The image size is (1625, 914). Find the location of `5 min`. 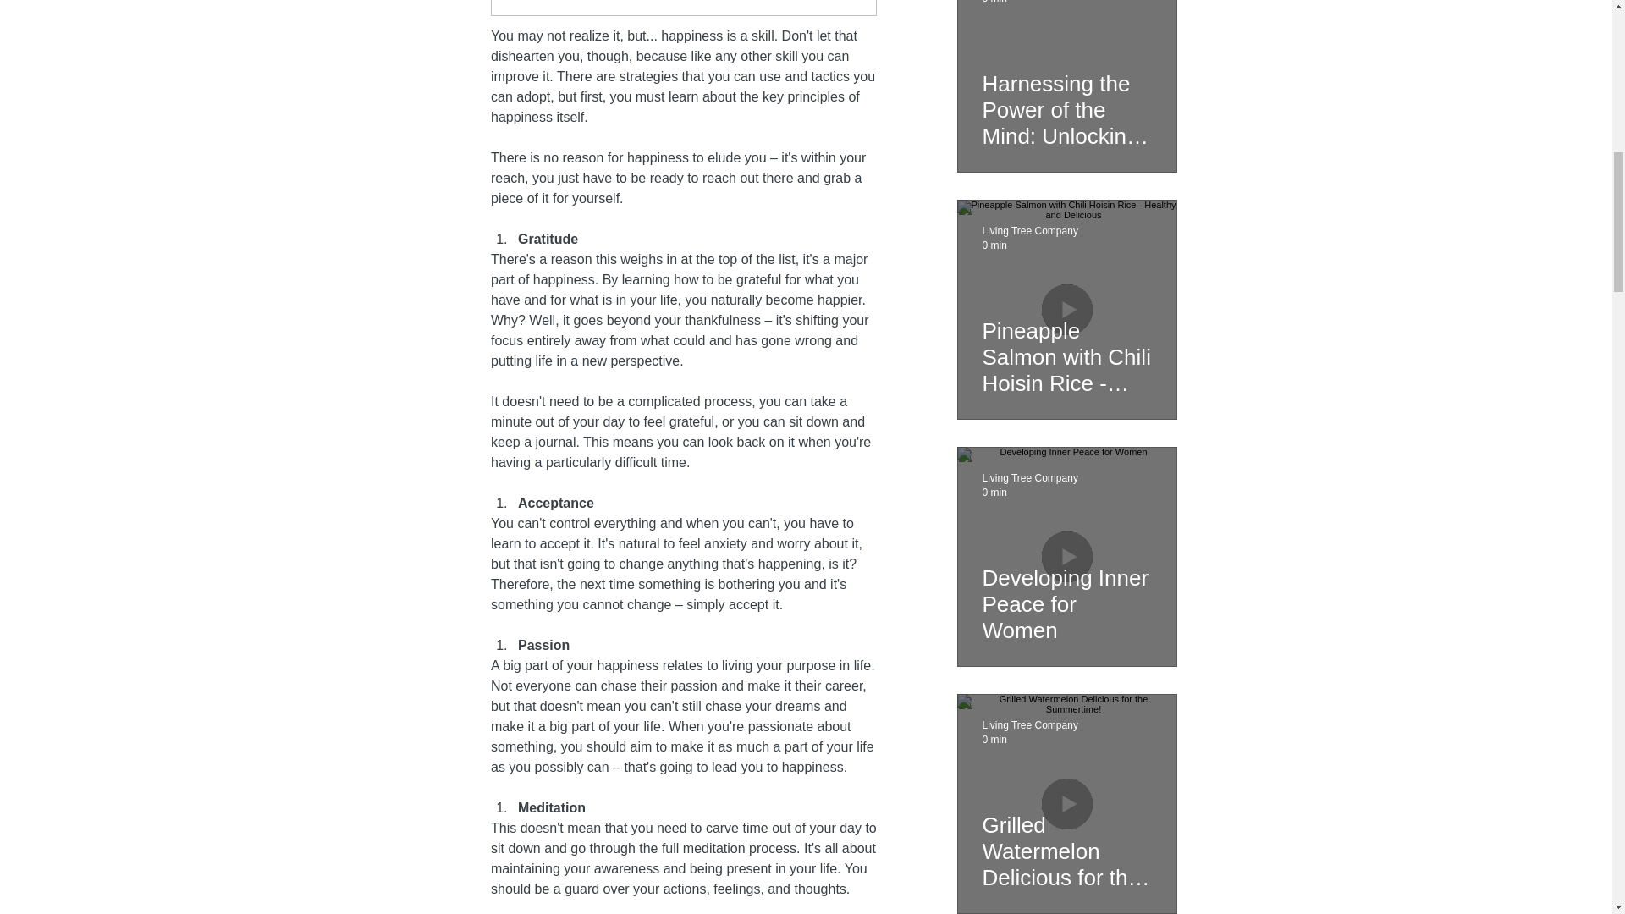

5 min is located at coordinates (994, 2).